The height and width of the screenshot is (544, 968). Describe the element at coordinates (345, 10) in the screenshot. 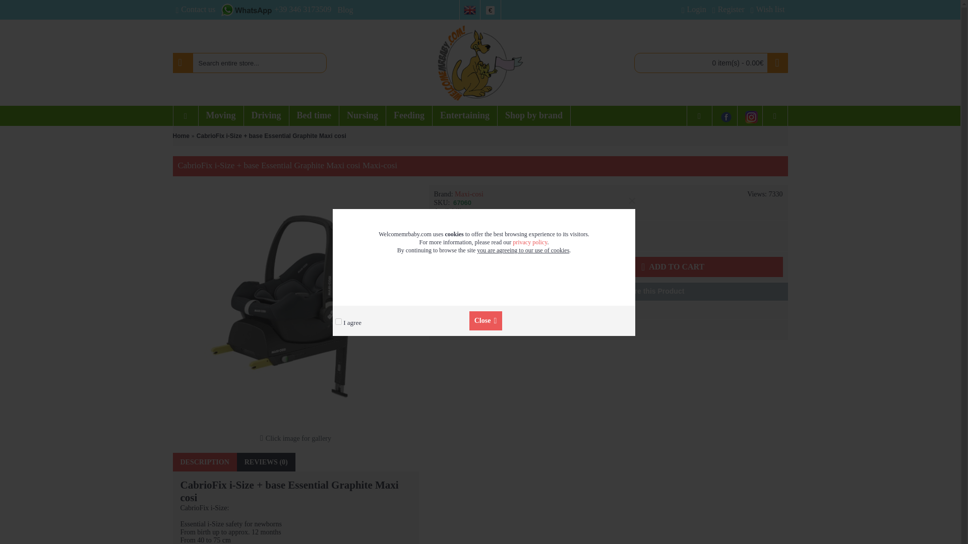

I see `Blog` at that location.